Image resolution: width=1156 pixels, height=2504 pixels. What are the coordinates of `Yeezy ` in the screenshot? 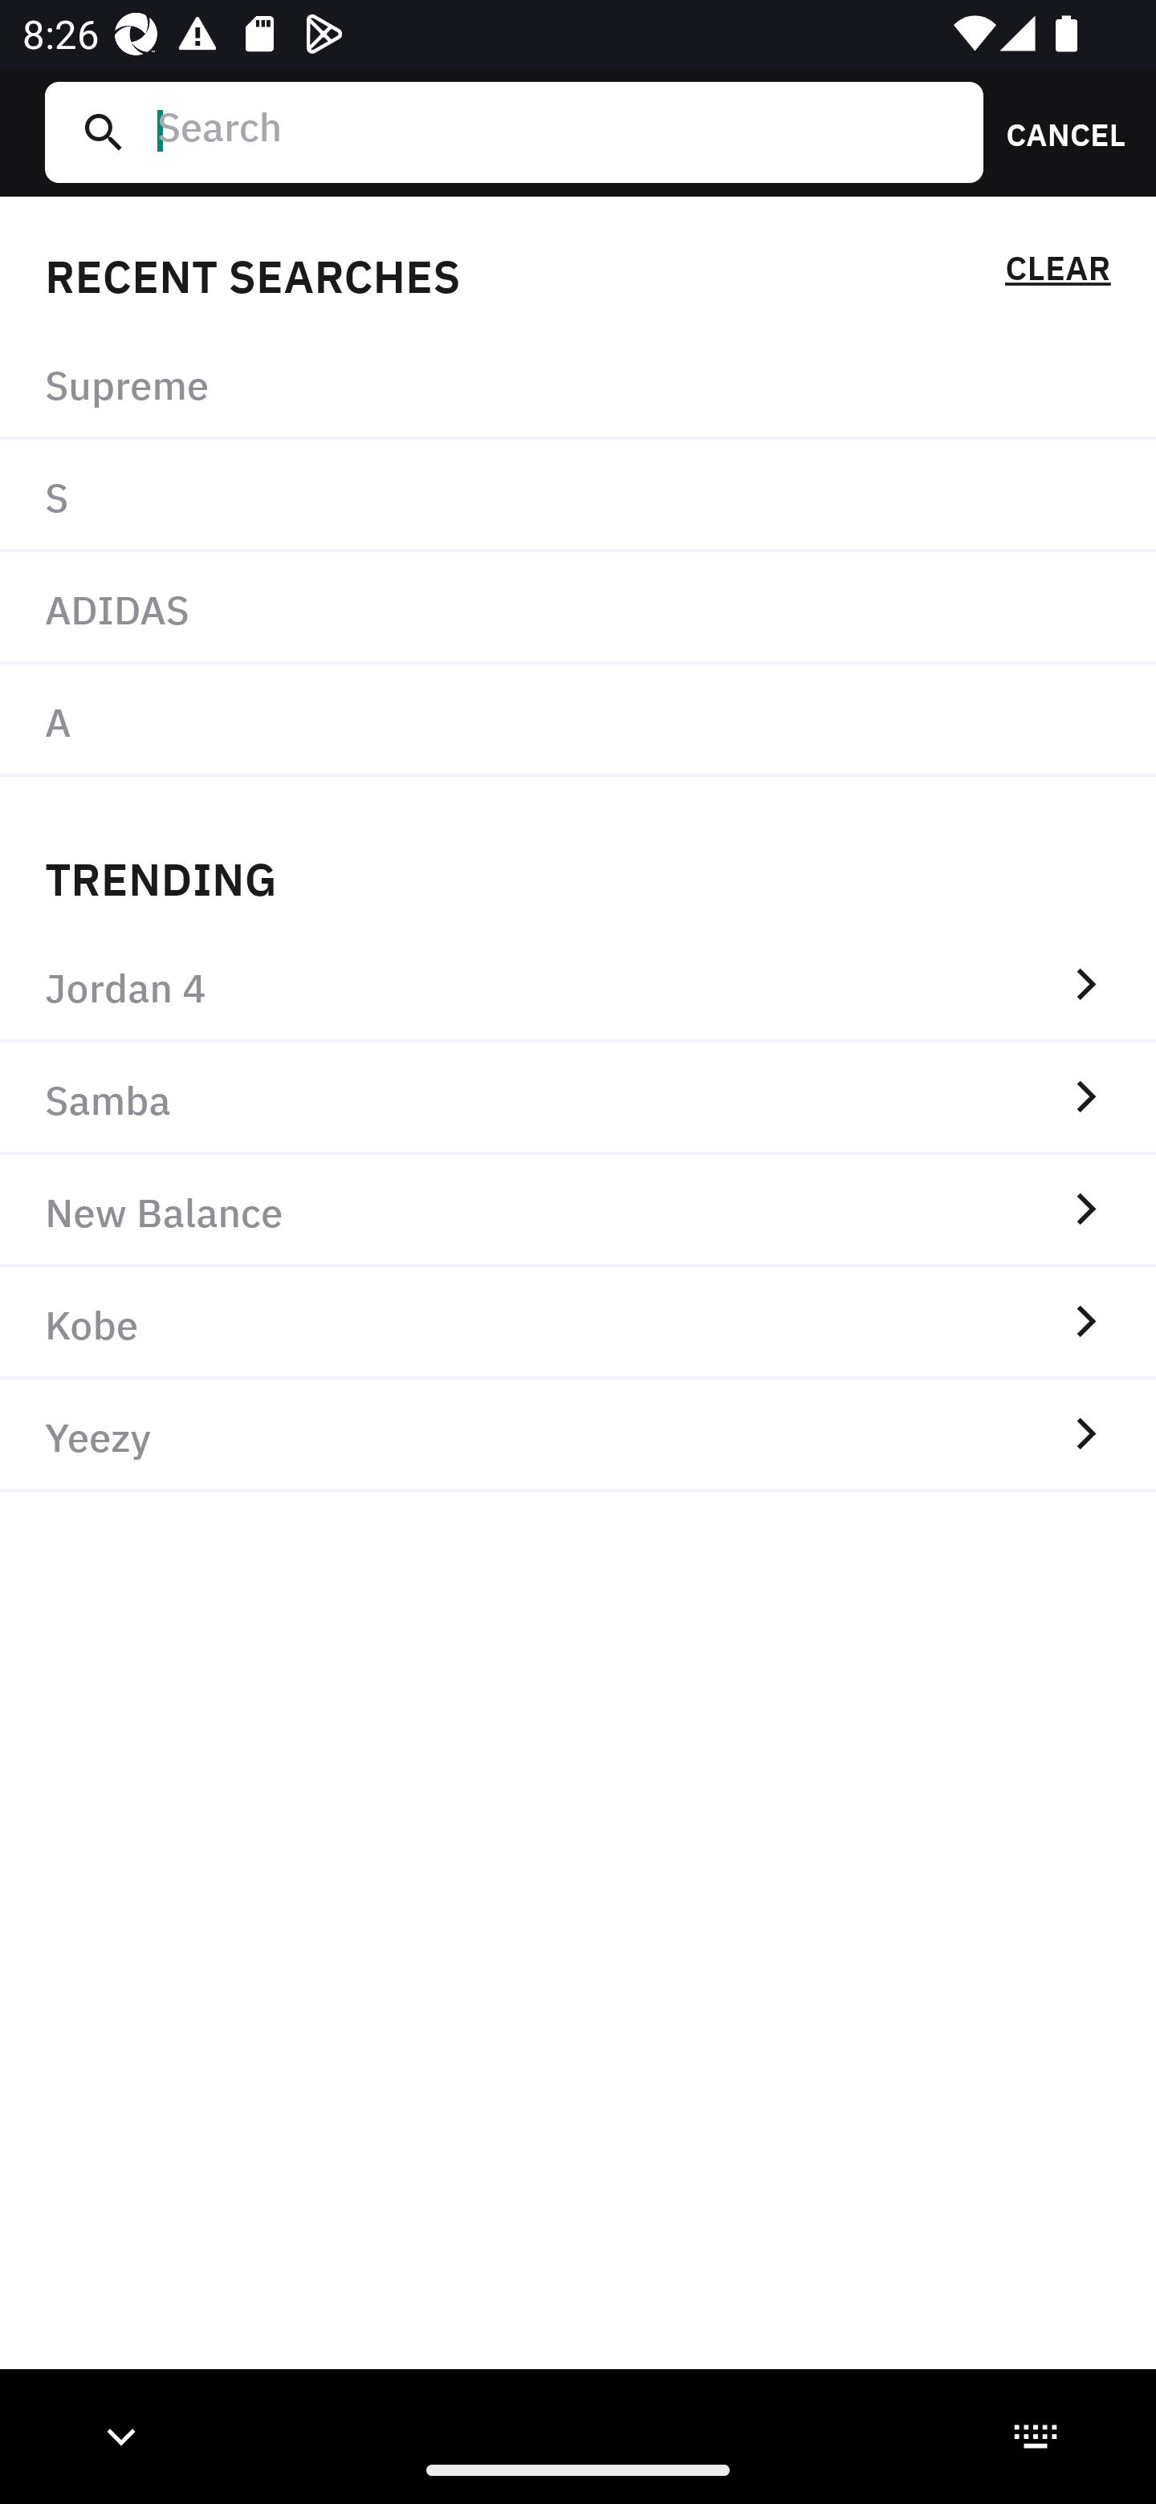 It's located at (578, 1436).